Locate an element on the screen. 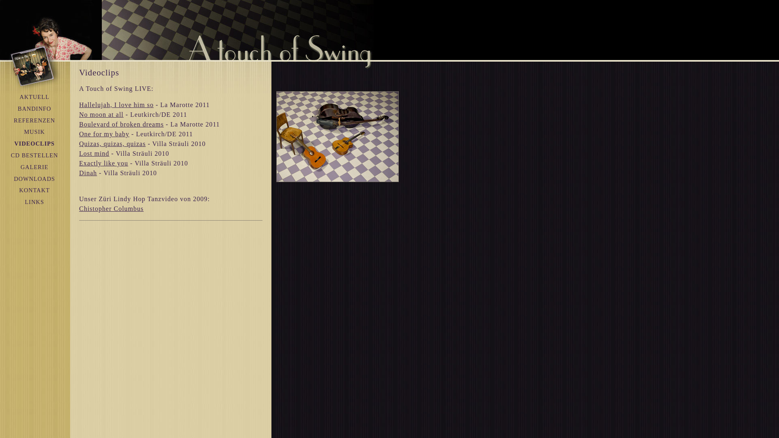 The height and width of the screenshot is (438, 779). REFERENZEN is located at coordinates (34, 120).